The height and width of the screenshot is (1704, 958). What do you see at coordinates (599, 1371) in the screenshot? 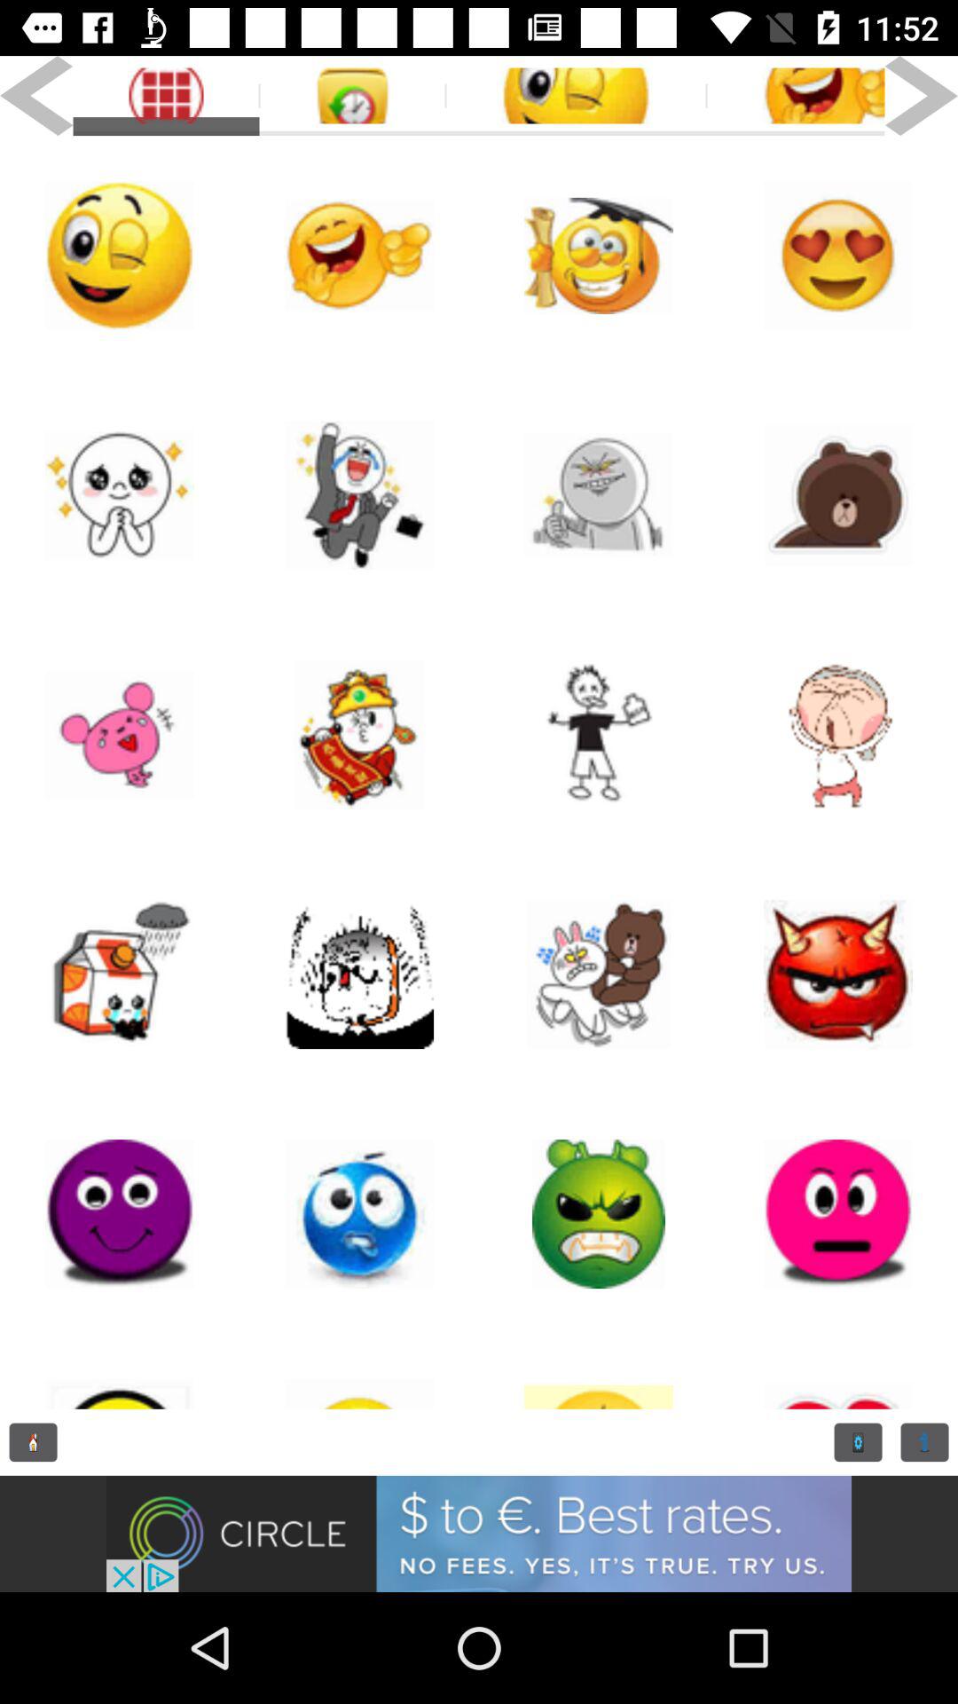
I see `select this icon` at bounding box center [599, 1371].